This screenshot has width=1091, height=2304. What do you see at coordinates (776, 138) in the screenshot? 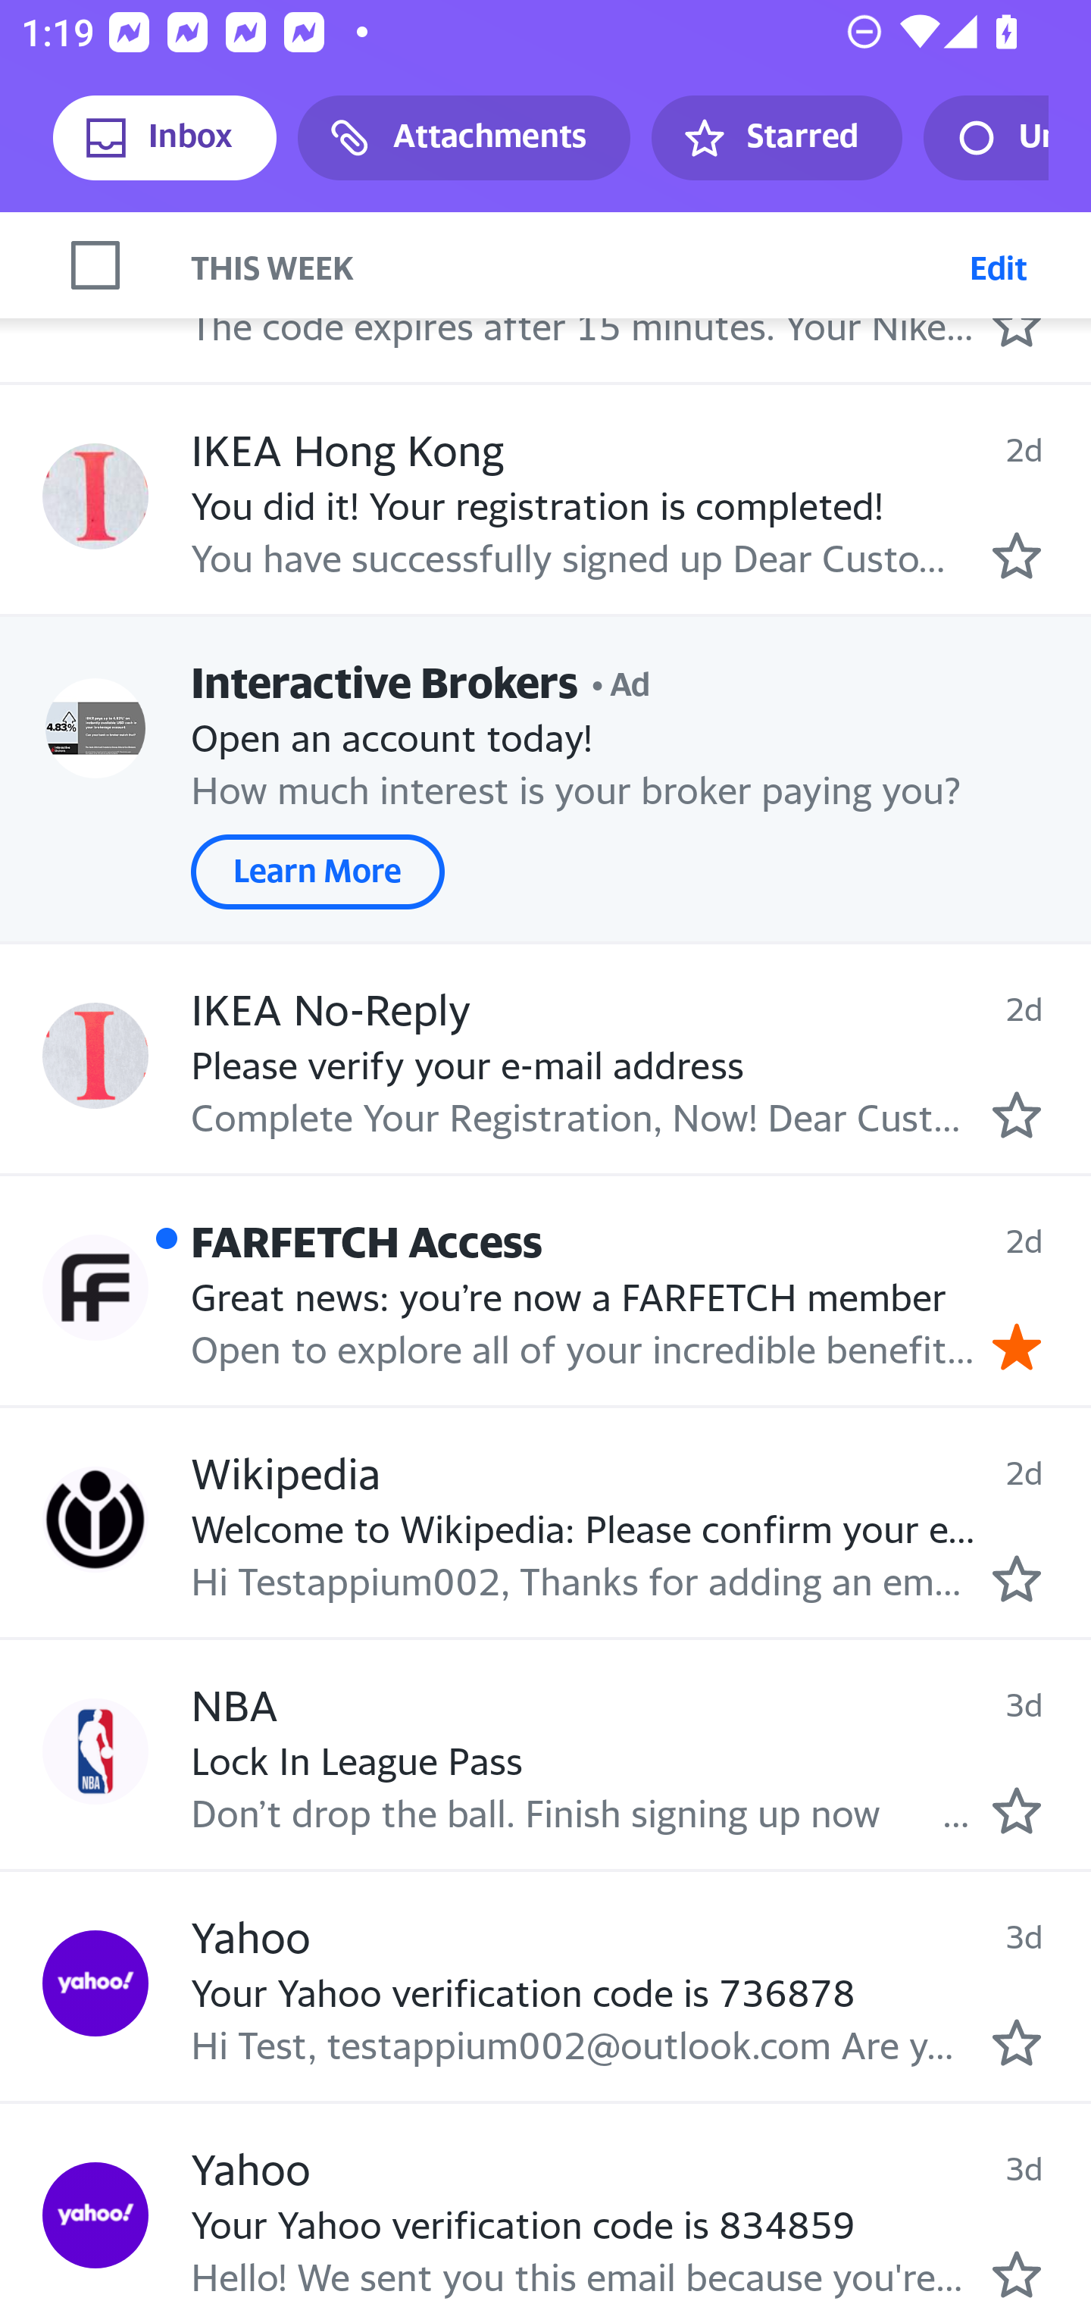
I see `Starred` at bounding box center [776, 138].